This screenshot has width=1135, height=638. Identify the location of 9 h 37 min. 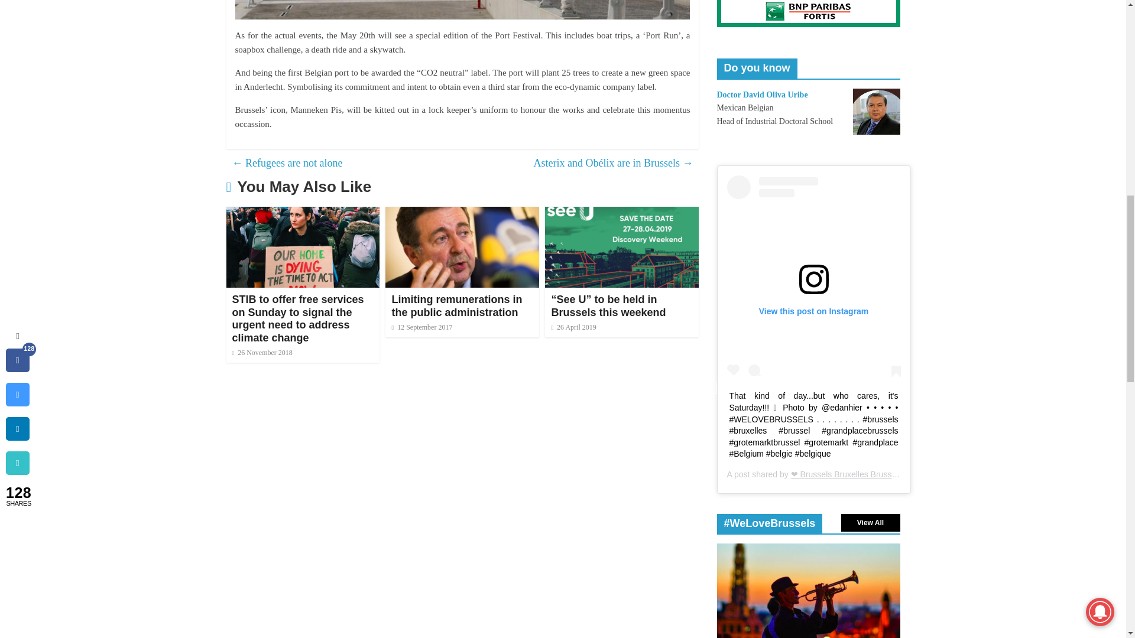
(421, 327).